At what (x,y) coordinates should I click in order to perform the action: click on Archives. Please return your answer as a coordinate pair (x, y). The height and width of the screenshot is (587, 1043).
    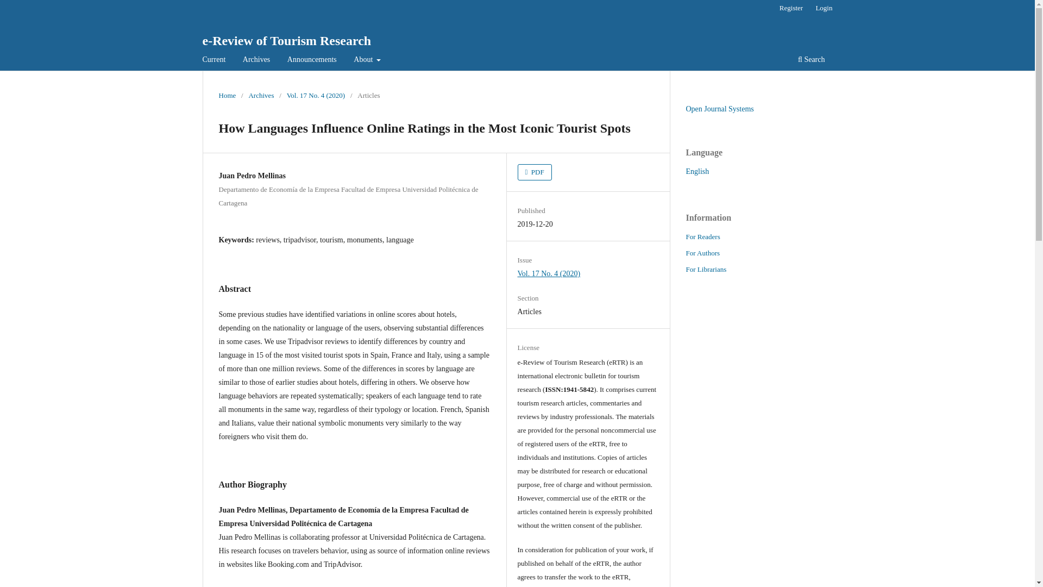
    Looking at the image, I should click on (261, 96).